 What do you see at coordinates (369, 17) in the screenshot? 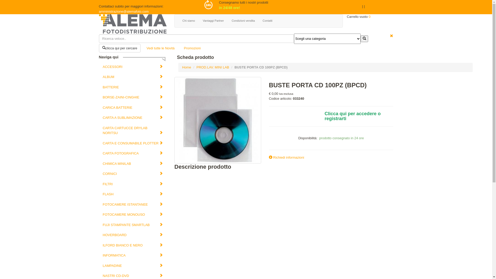
I see `0` at bounding box center [369, 17].